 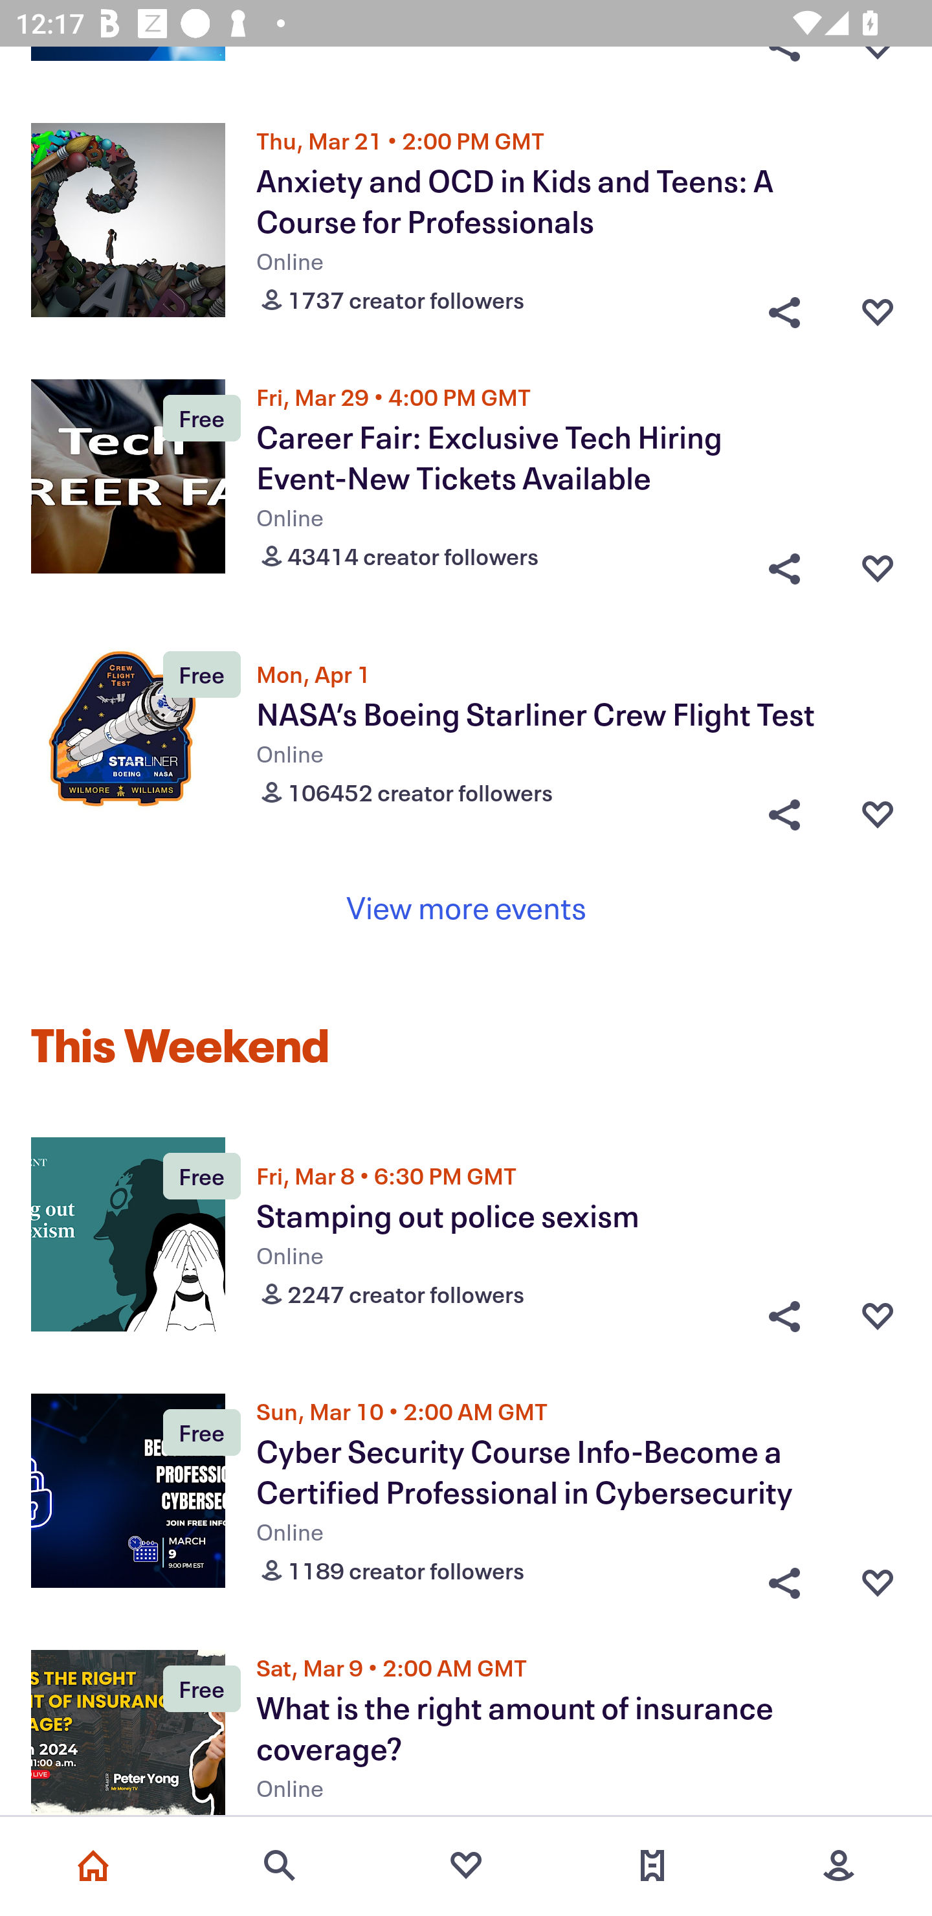 I want to click on Search events, so click(x=280, y=1866).